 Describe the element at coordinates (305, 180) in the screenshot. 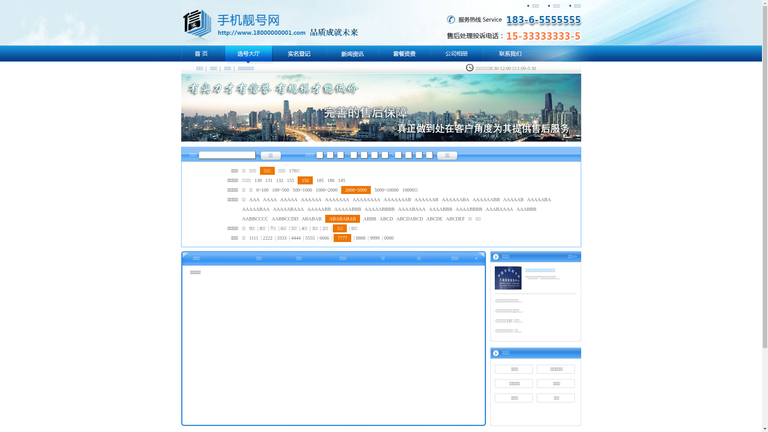

I see `156` at that location.